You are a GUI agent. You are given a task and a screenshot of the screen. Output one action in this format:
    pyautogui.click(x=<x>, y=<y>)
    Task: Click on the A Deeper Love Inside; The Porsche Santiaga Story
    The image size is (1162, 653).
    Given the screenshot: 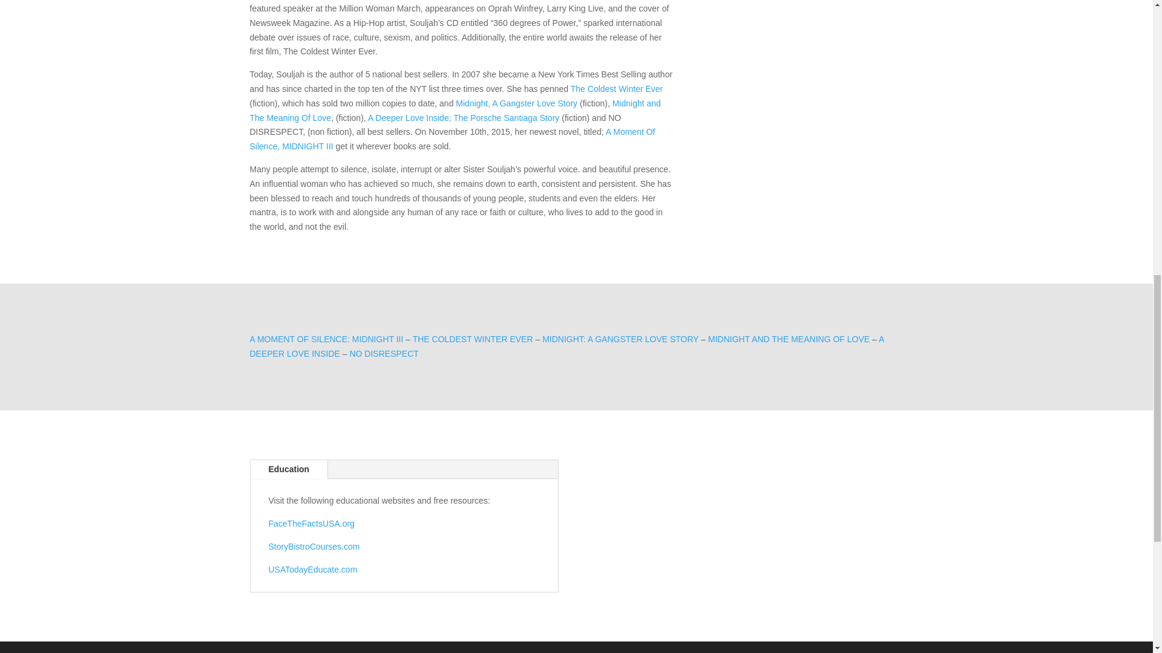 What is the action you would take?
    pyautogui.click(x=464, y=117)
    